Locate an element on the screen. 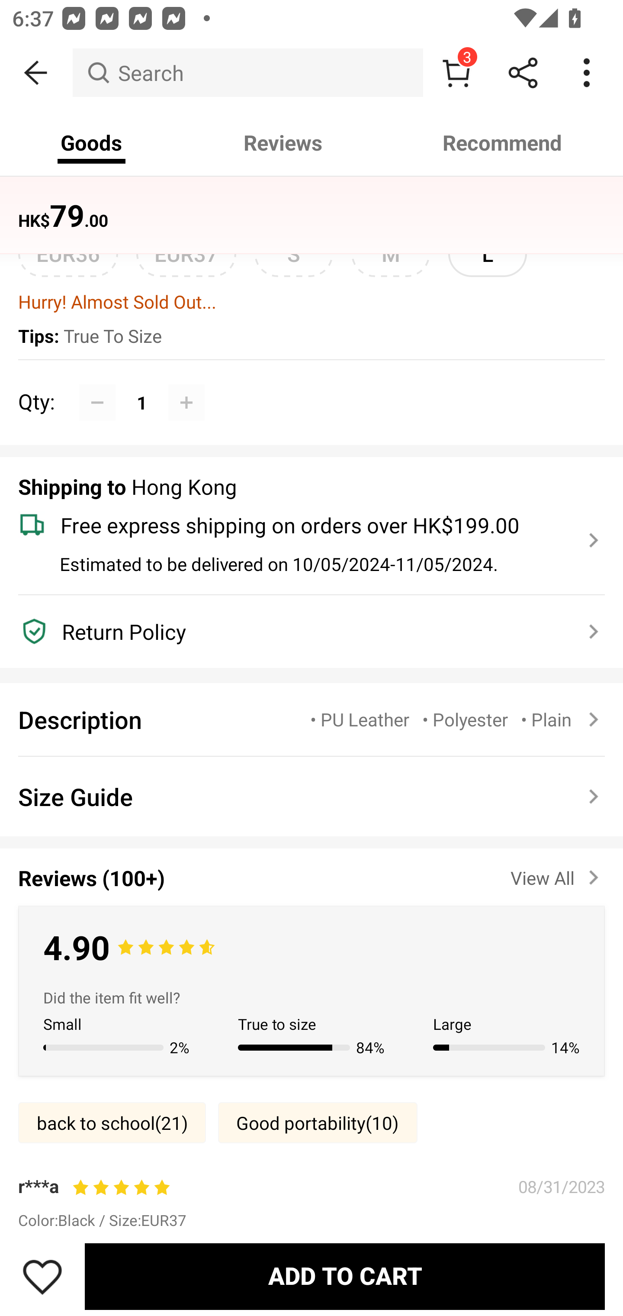 The width and height of the screenshot is (623, 1316). Recommend is located at coordinates (503, 143).